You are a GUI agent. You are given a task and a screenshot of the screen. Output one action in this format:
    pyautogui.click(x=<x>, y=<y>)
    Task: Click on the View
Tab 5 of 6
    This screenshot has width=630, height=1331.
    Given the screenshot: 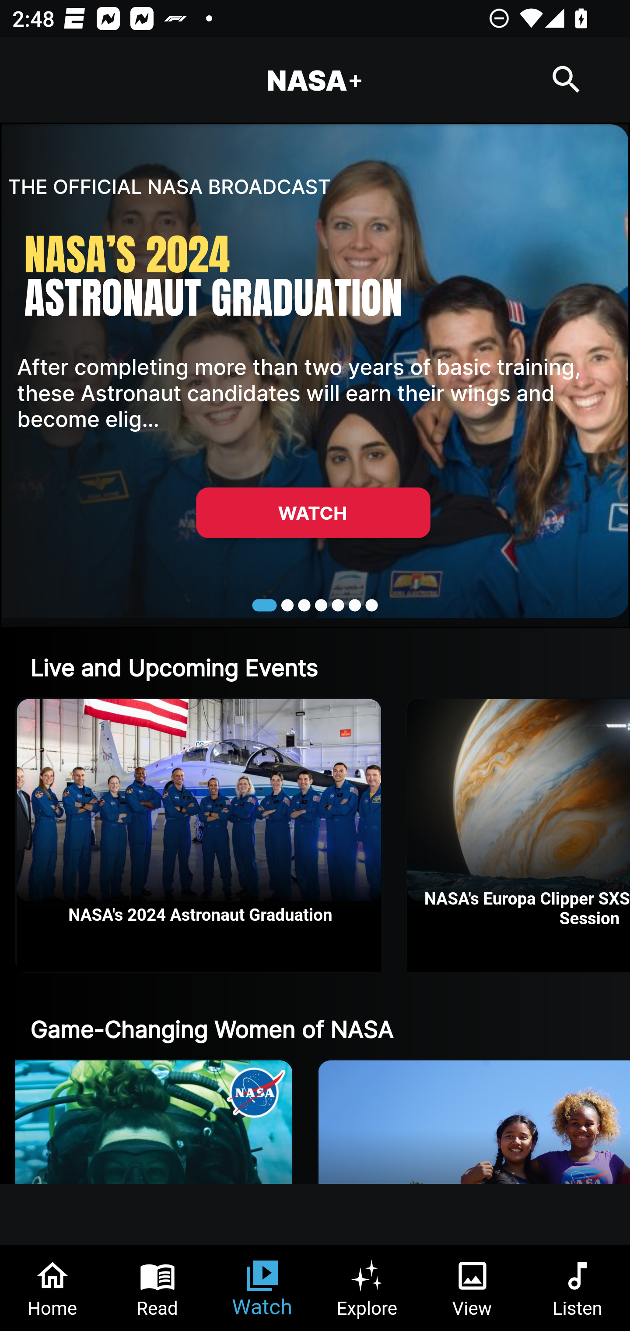 What is the action you would take?
    pyautogui.click(x=472, y=1288)
    